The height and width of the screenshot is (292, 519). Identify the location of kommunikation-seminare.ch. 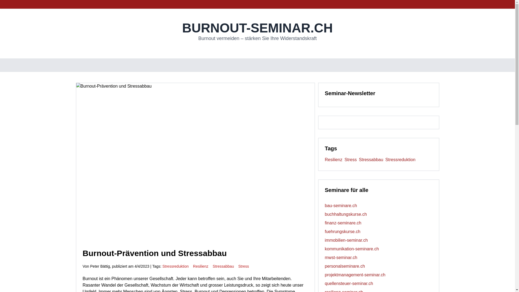
(352, 249).